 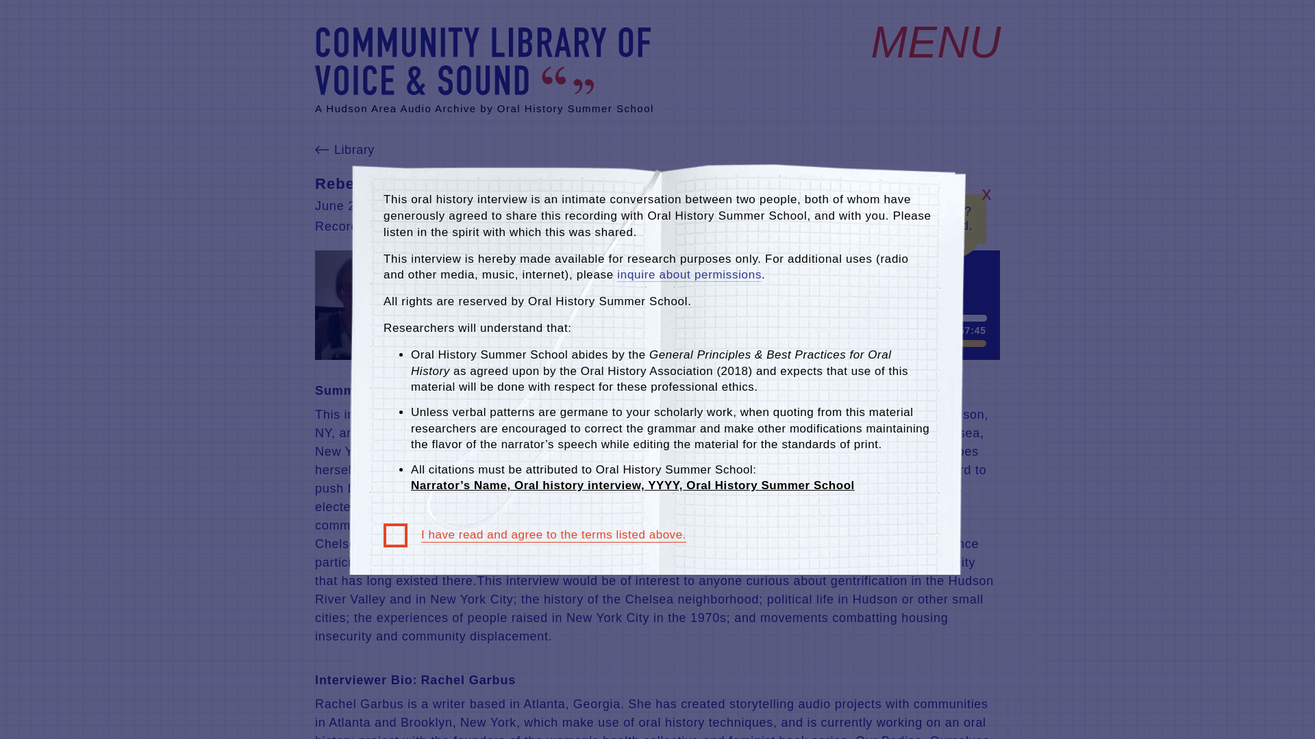 What do you see at coordinates (962, 343) in the screenshot?
I see `1` at bounding box center [962, 343].